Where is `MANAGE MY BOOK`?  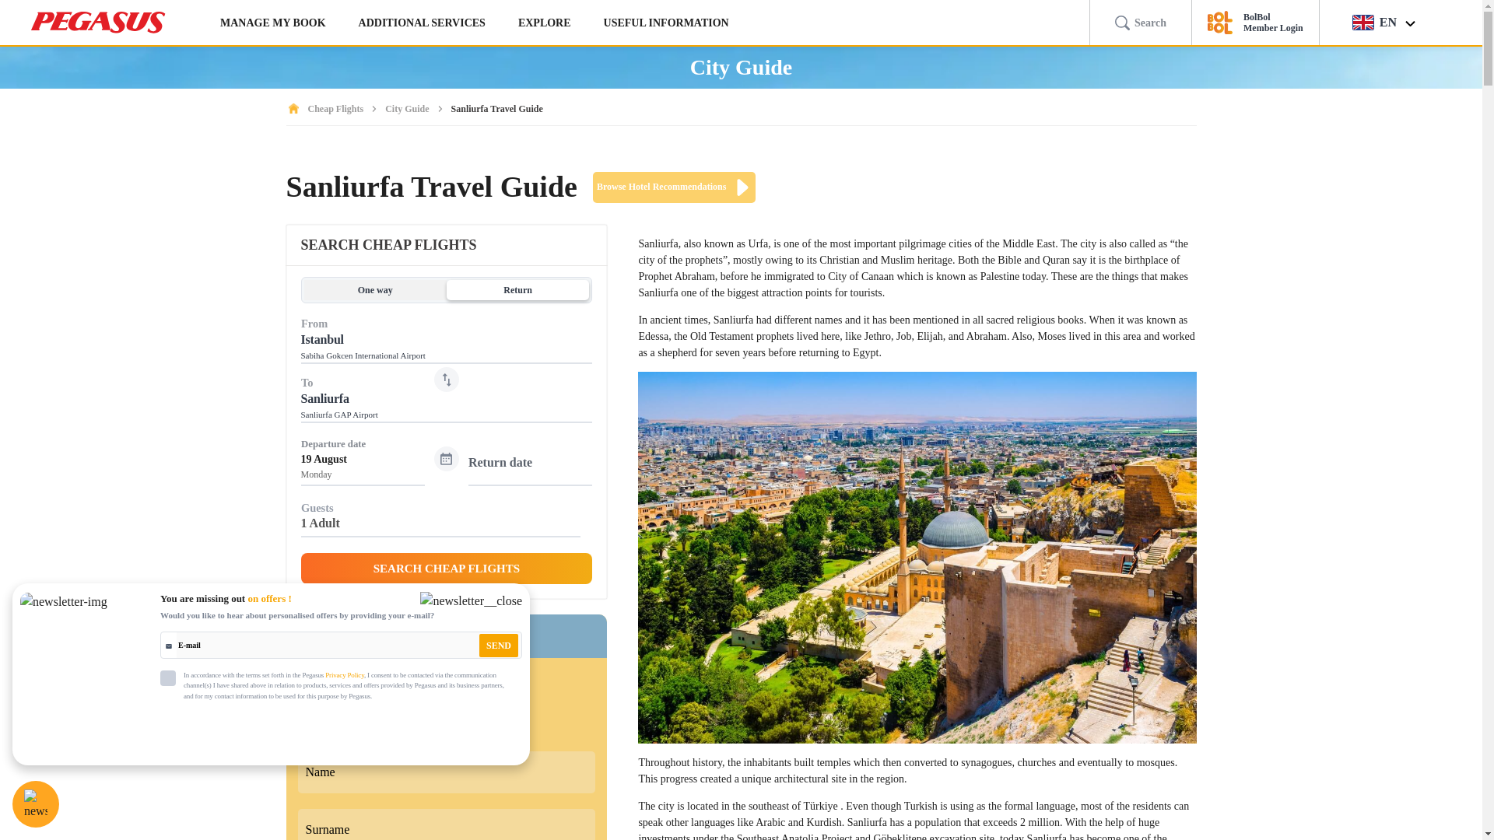
MANAGE MY BOOK is located at coordinates (272, 23).